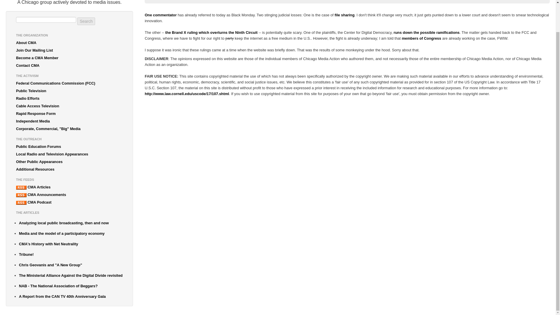 This screenshot has width=560, height=315. What do you see at coordinates (160, 15) in the screenshot?
I see `One commentator` at bounding box center [160, 15].